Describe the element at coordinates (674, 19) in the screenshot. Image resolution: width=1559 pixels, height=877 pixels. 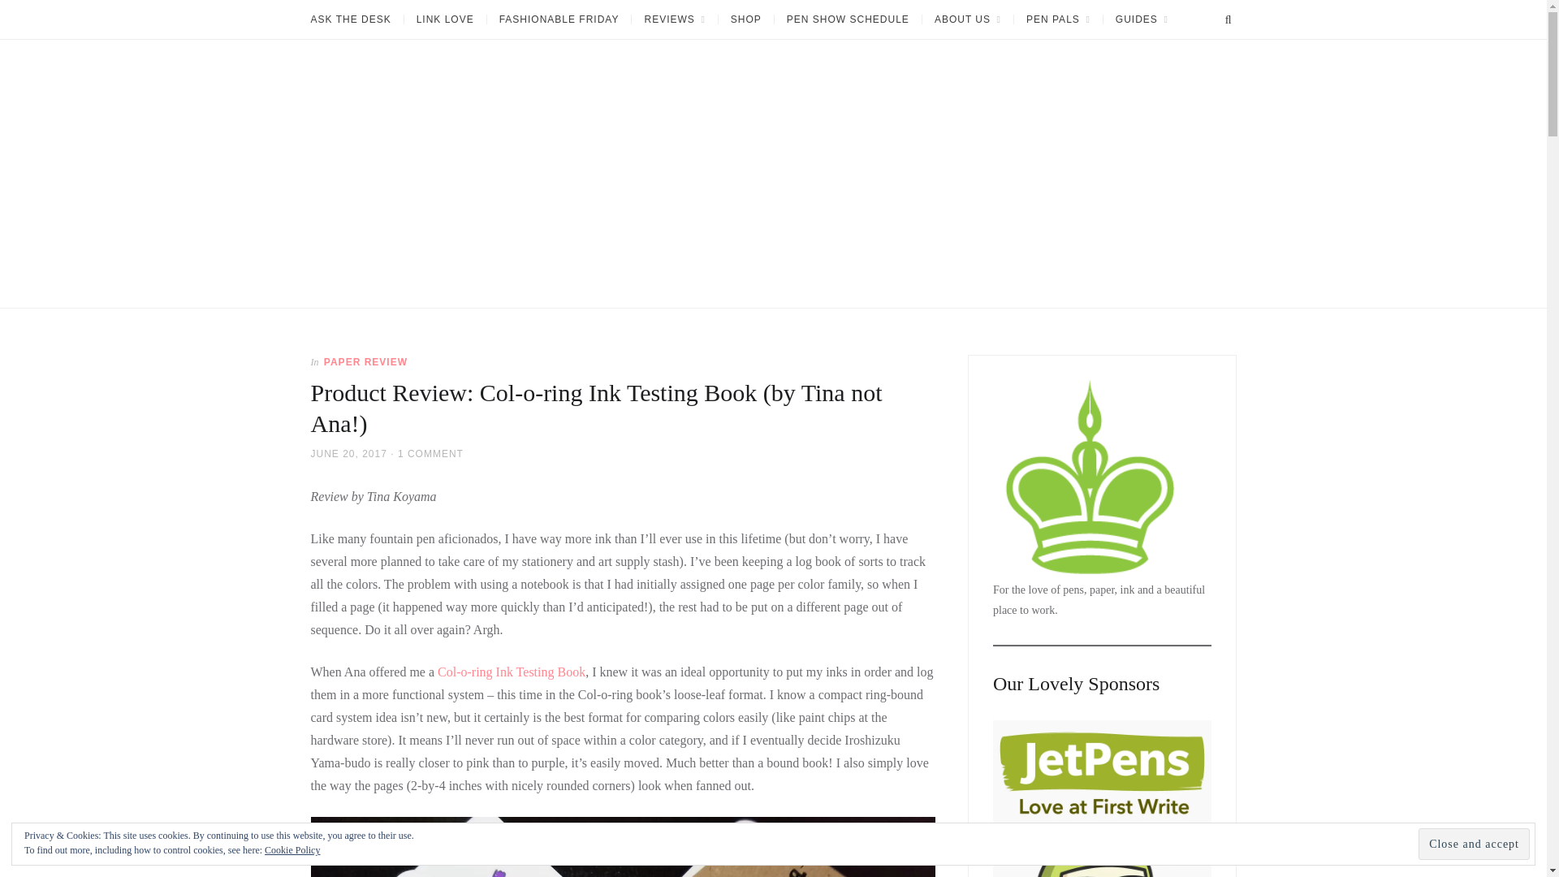
I see `REVIEWS` at that location.